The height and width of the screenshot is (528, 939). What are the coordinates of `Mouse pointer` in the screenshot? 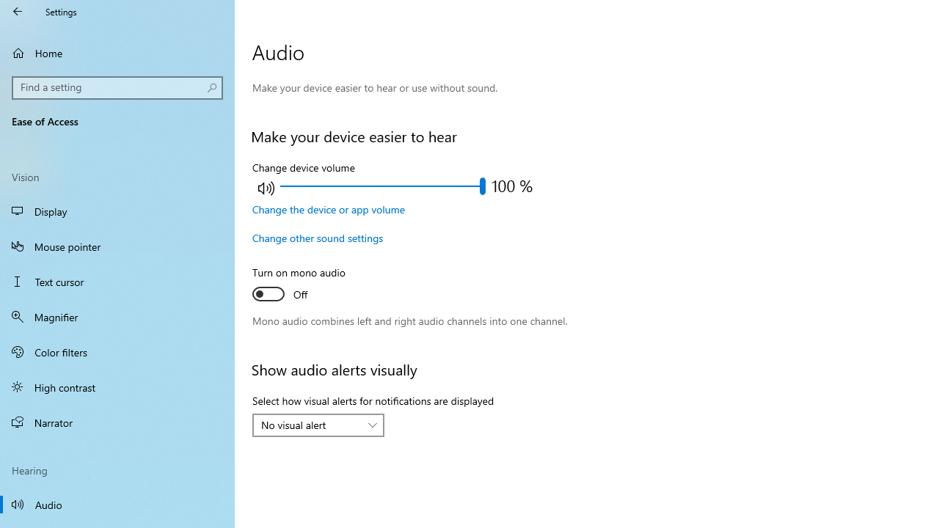 It's located at (117, 246).